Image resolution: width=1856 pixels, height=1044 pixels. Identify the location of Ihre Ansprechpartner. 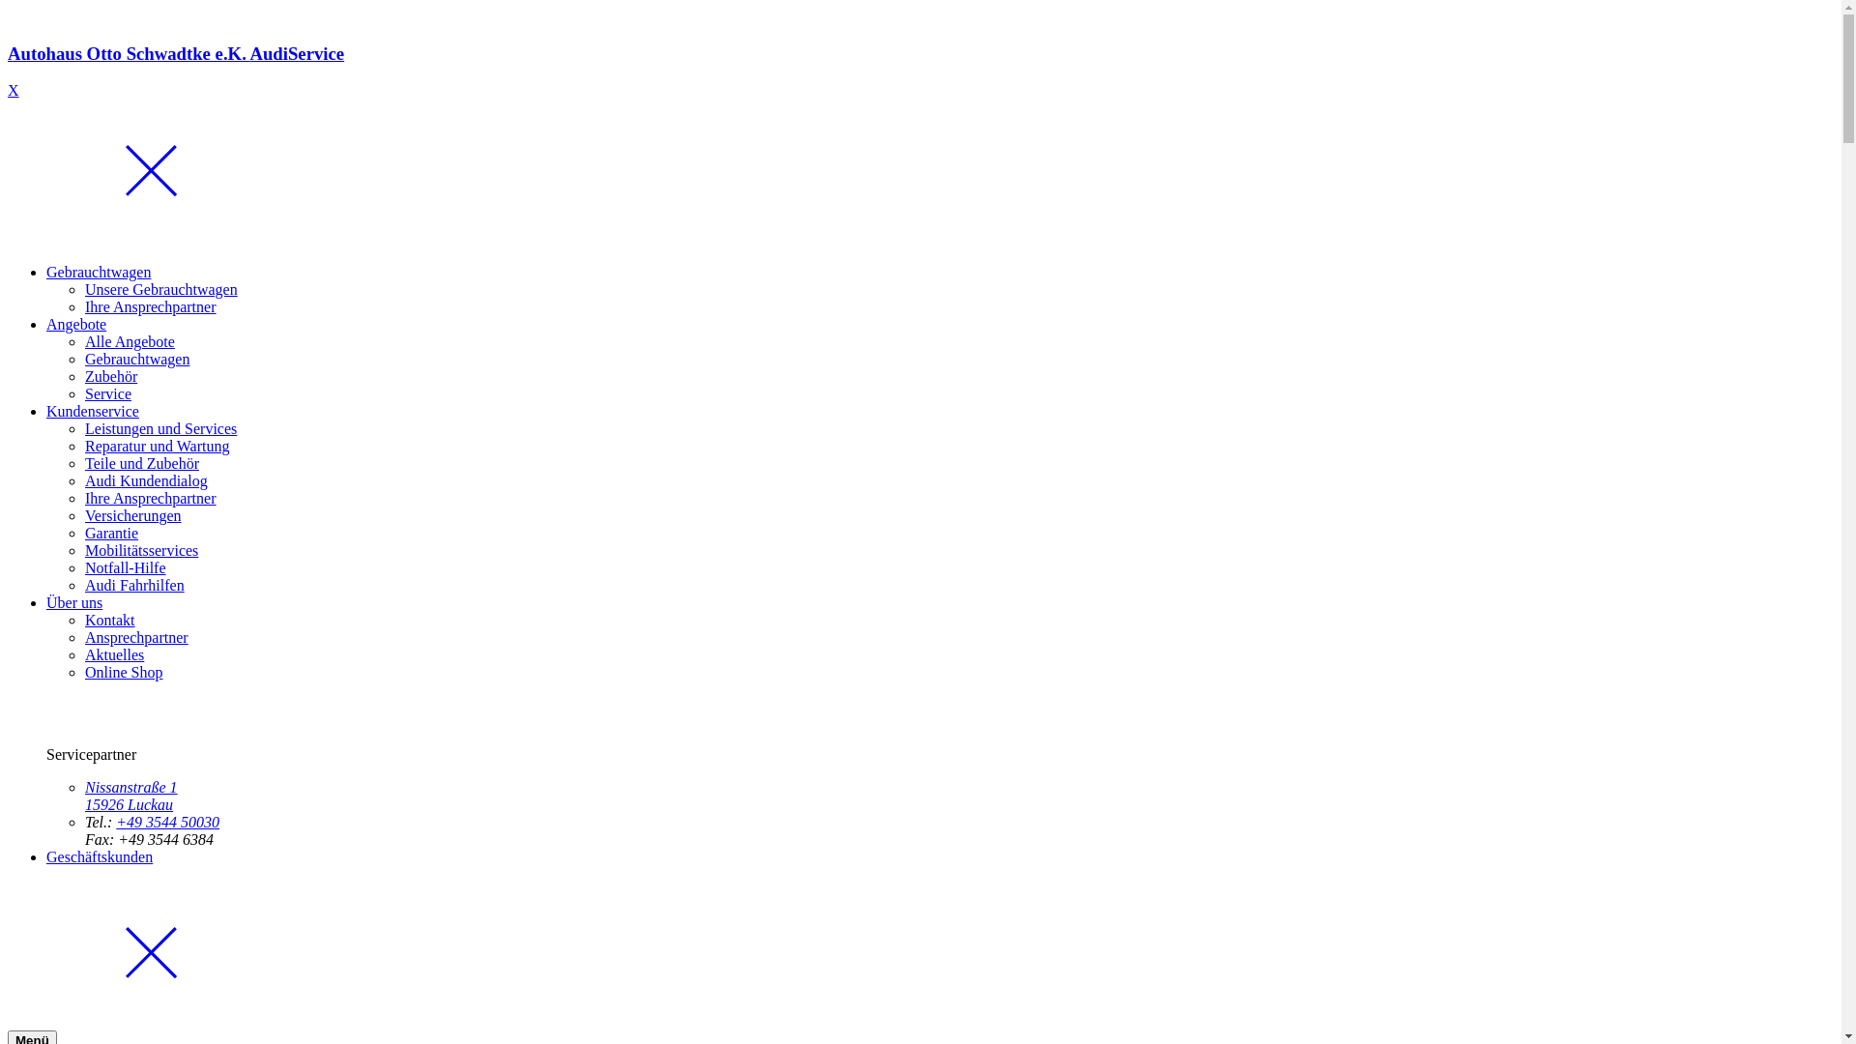
(151, 499).